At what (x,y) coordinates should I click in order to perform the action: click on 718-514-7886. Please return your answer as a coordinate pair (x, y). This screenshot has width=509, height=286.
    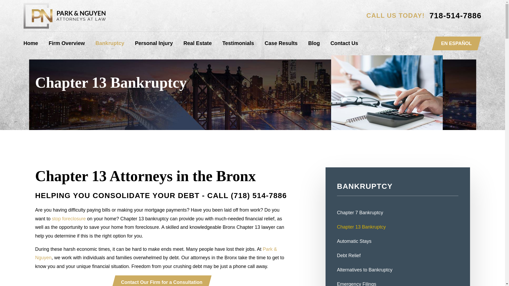
    Looking at the image, I should click on (455, 16).